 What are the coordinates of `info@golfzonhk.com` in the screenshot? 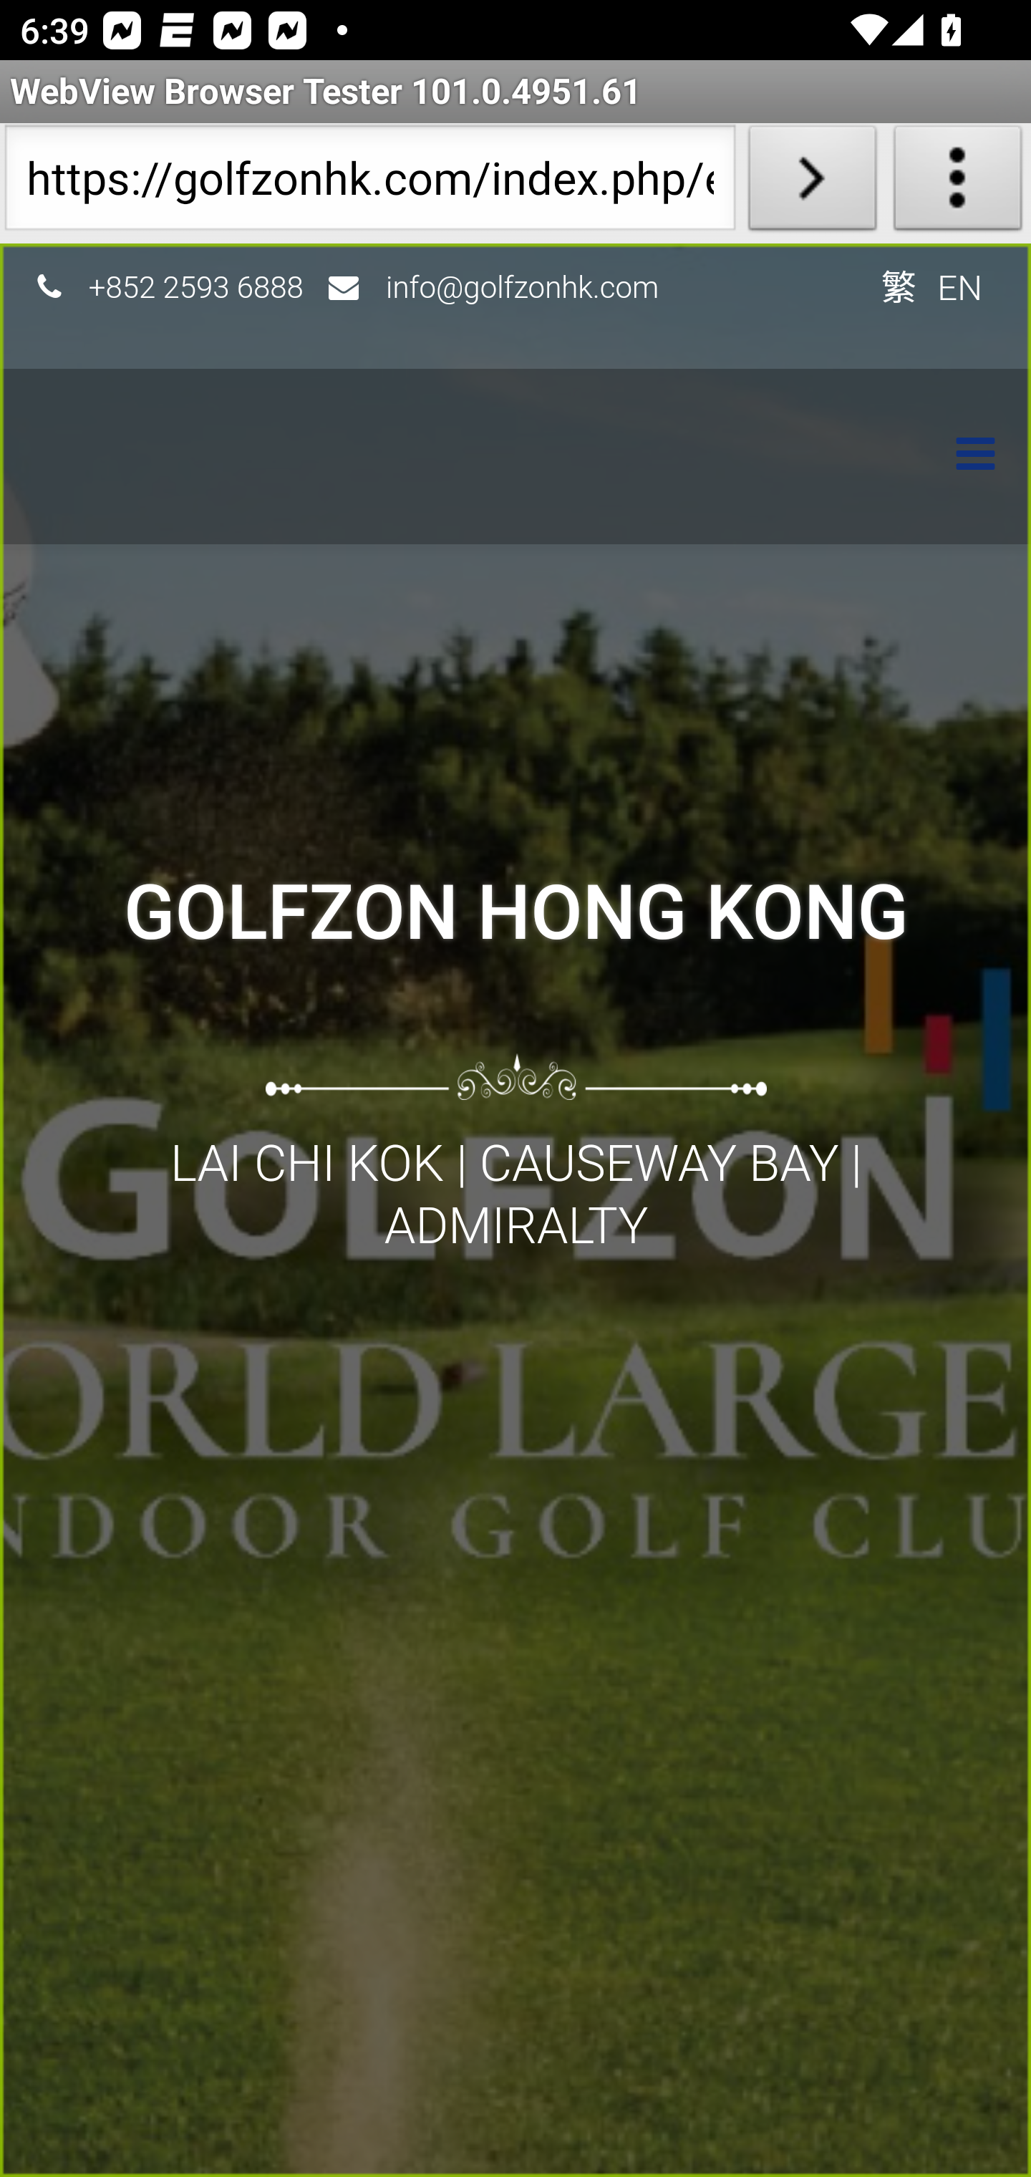 It's located at (523, 286).